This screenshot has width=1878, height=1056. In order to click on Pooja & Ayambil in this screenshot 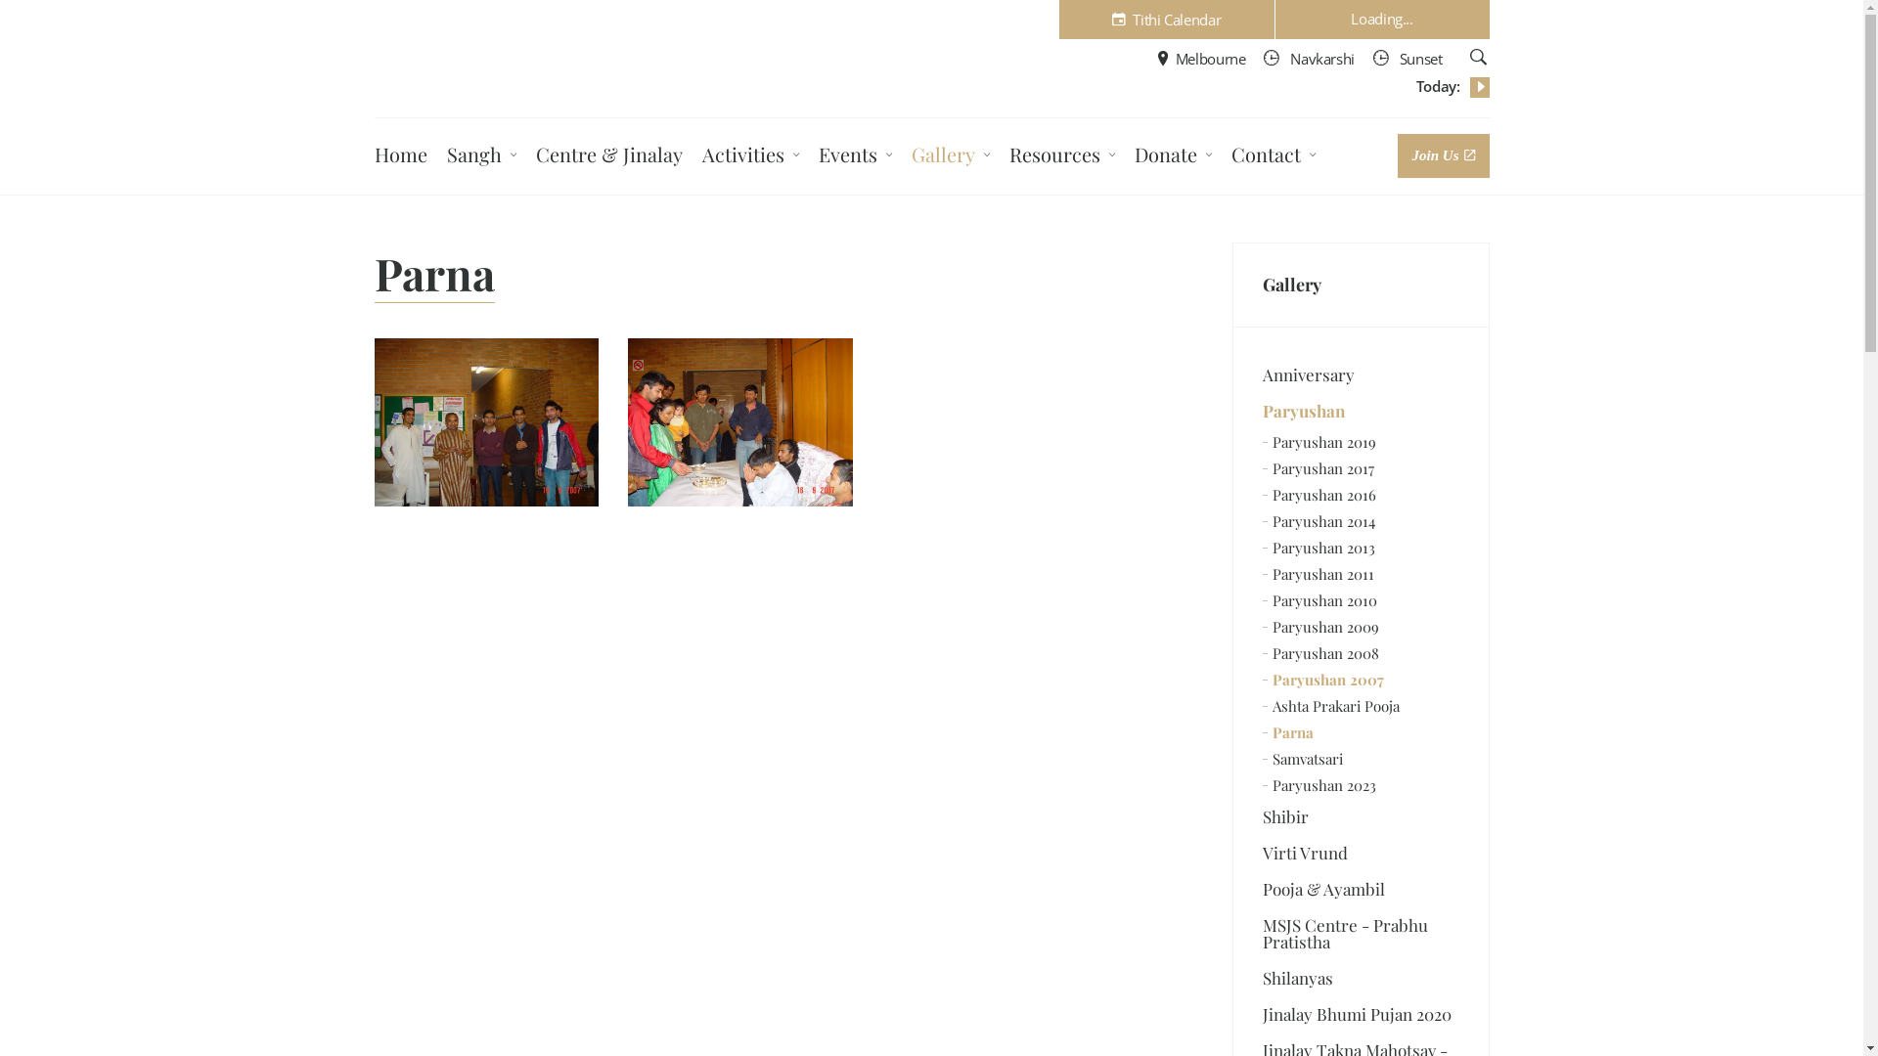, I will do `click(1362, 890)`.